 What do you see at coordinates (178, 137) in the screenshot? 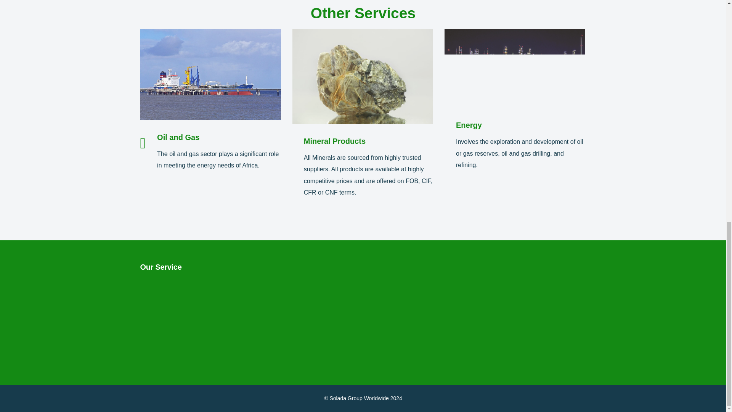
I see `Oil and Gas` at bounding box center [178, 137].